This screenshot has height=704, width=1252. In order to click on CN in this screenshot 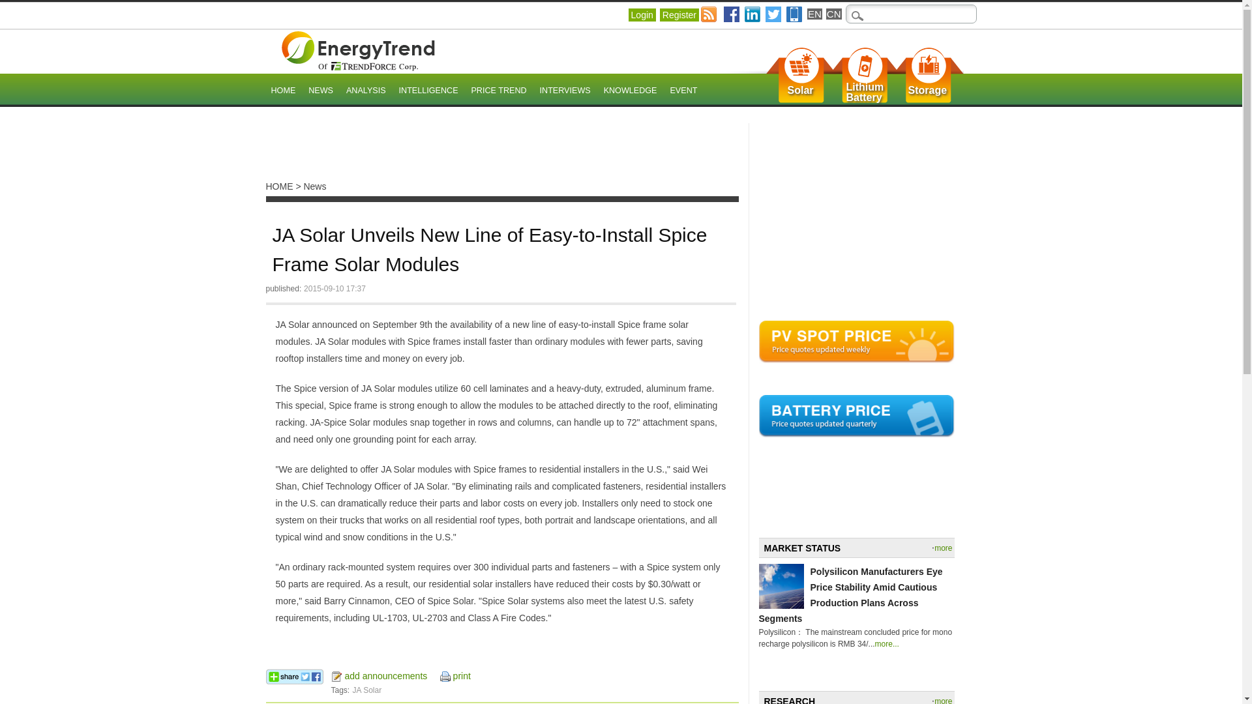, I will do `click(833, 14)`.